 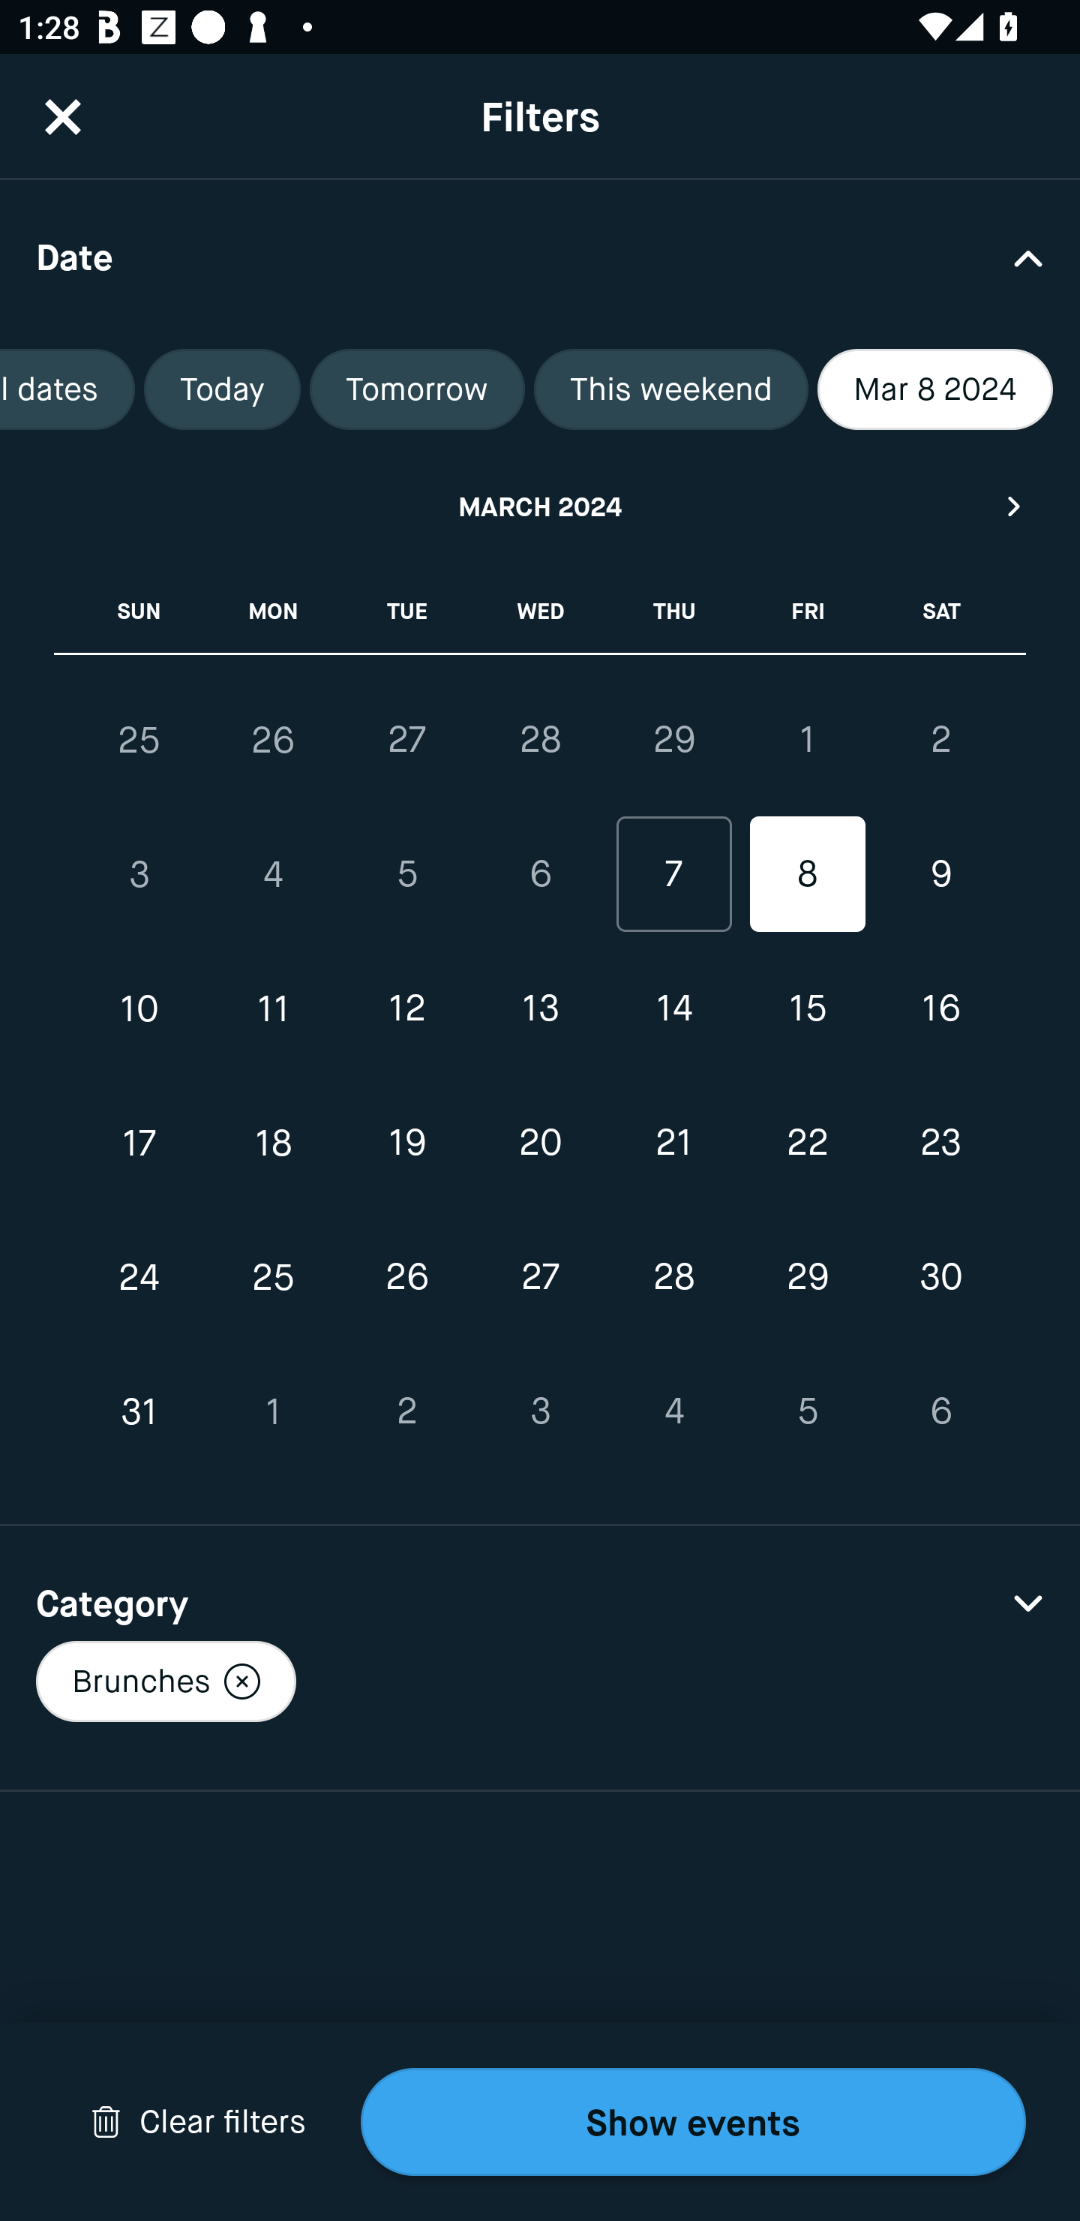 I want to click on 13, so click(x=540, y=1008).